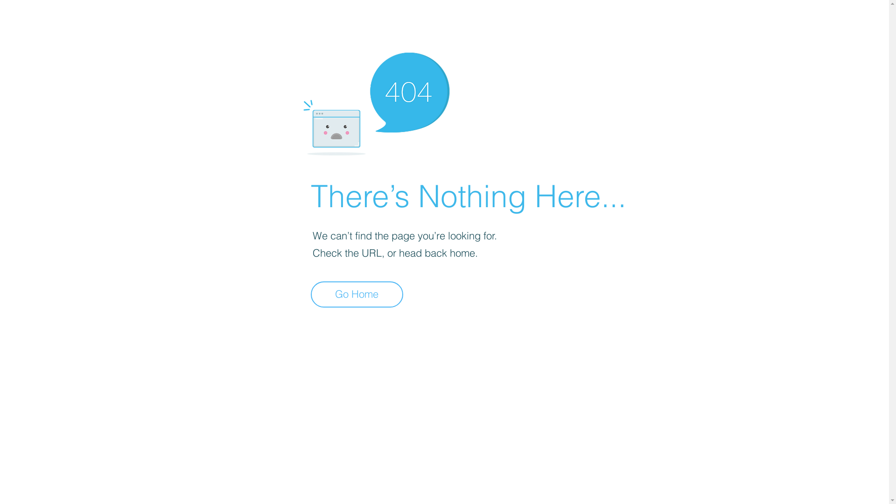 This screenshot has width=896, height=504. What do you see at coordinates (357, 294) in the screenshot?
I see `Go Home` at bounding box center [357, 294].